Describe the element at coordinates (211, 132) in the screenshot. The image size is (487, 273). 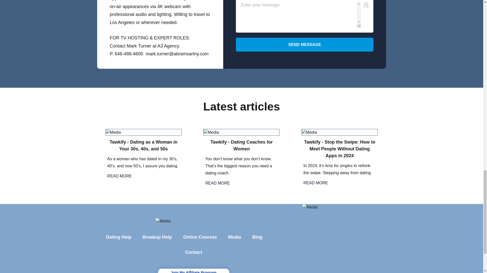
I see `Dating-Coaches-for-Women-2048x1024` at that location.